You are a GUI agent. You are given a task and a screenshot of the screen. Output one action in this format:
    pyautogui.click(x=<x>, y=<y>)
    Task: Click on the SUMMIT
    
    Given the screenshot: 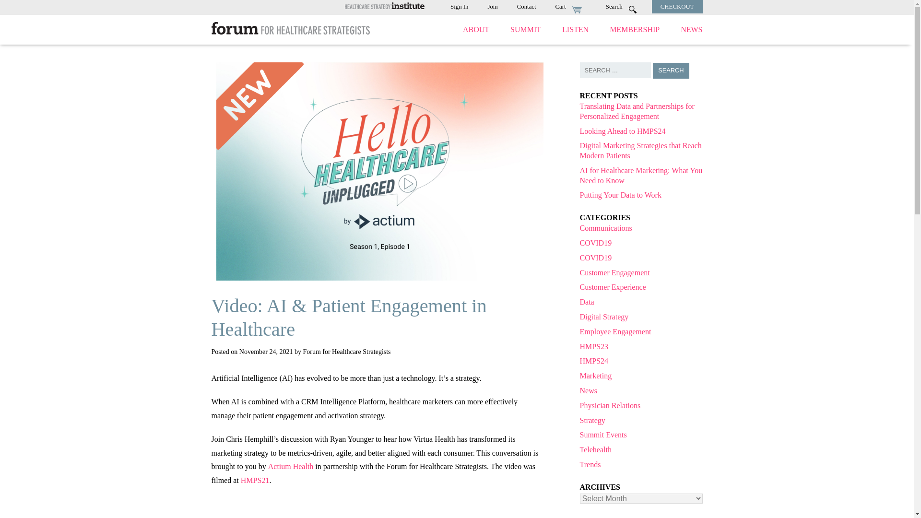 What is the action you would take?
    pyautogui.click(x=526, y=29)
    